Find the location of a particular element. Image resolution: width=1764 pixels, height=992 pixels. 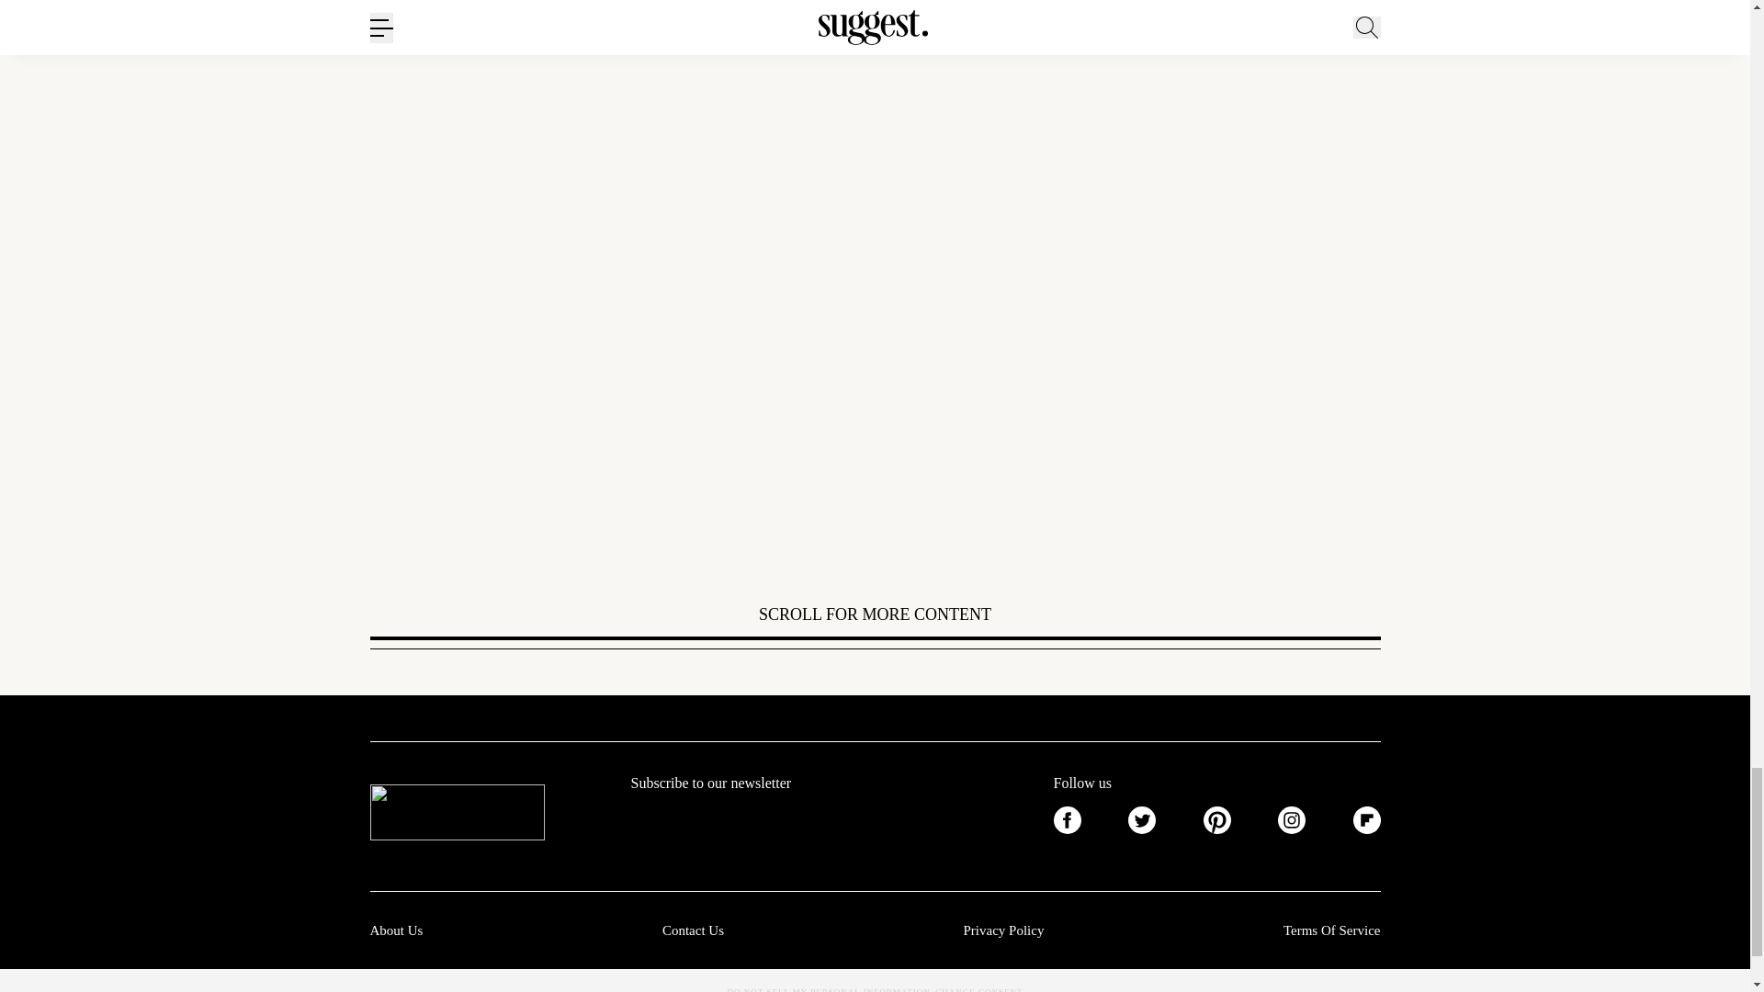

About Us is located at coordinates (395, 930).